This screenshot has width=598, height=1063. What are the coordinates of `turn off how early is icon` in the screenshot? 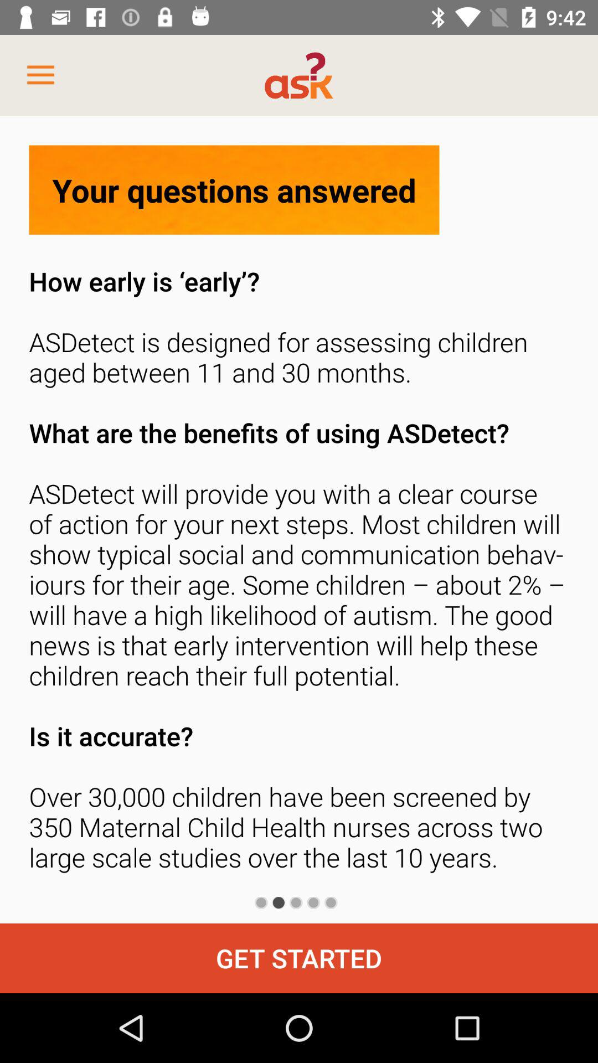 It's located at (299, 572).